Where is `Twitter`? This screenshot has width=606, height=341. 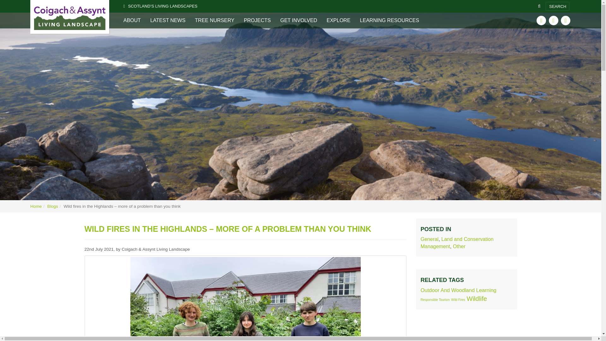 Twitter is located at coordinates (541, 20).